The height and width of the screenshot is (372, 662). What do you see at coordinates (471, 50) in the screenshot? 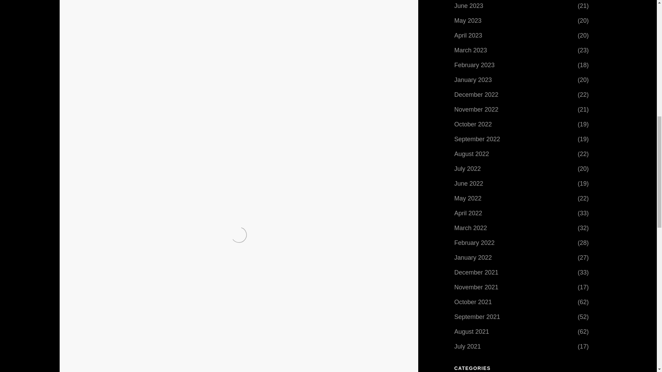
I see `March 2023` at bounding box center [471, 50].